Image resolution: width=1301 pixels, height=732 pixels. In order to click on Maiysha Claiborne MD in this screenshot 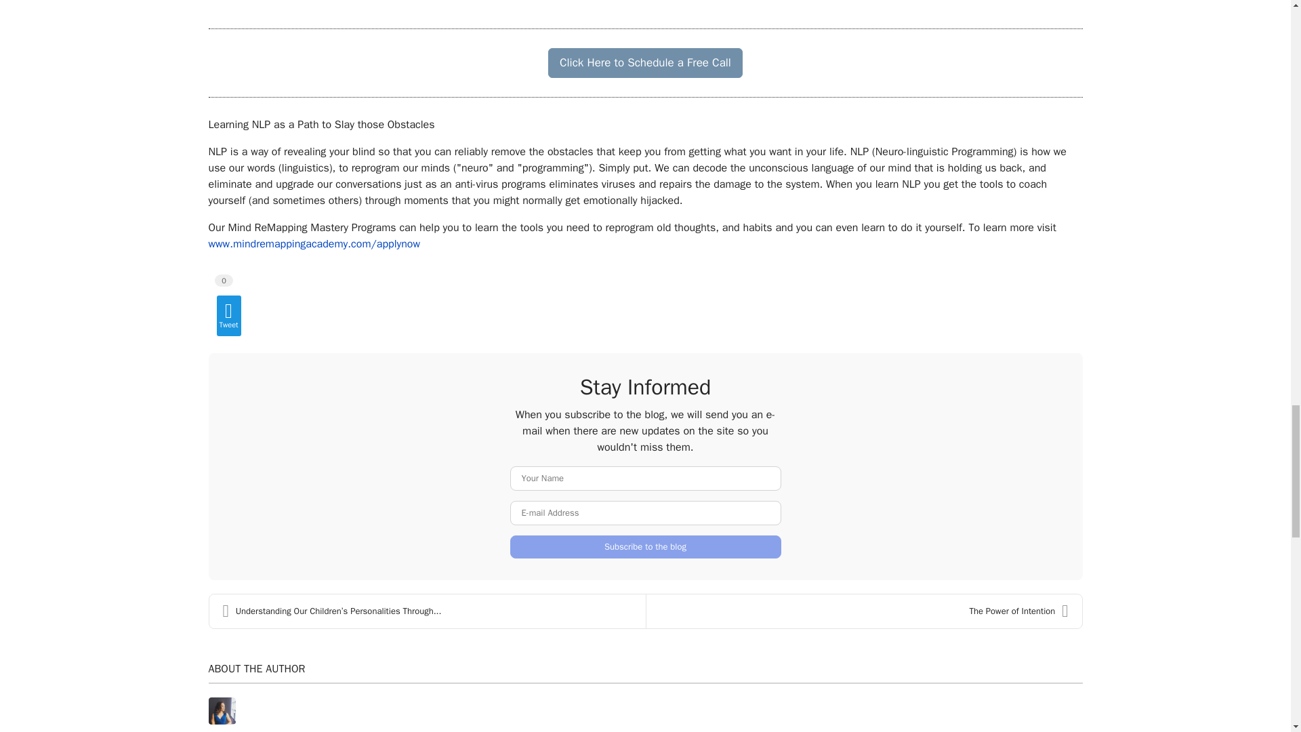, I will do `click(262, 731)`.